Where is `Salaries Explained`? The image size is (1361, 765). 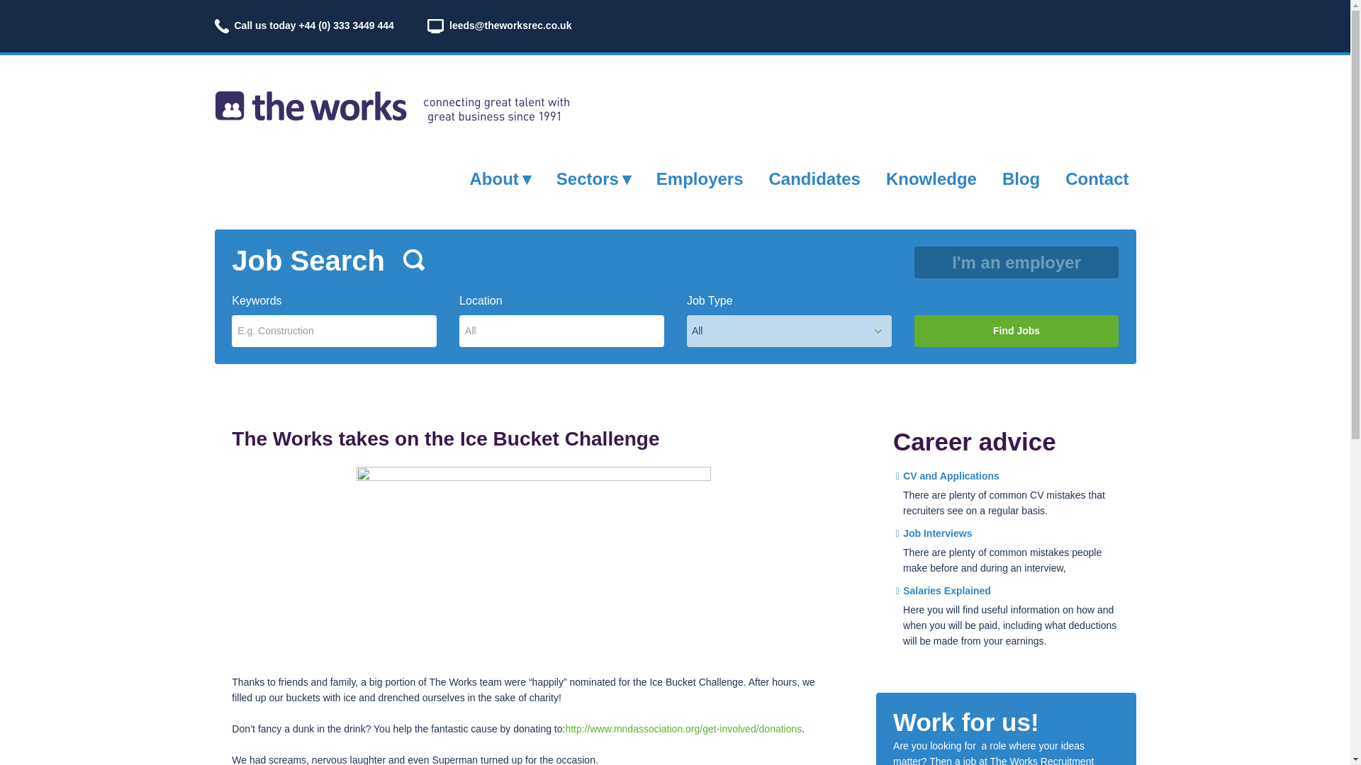 Salaries Explained is located at coordinates (943, 591).